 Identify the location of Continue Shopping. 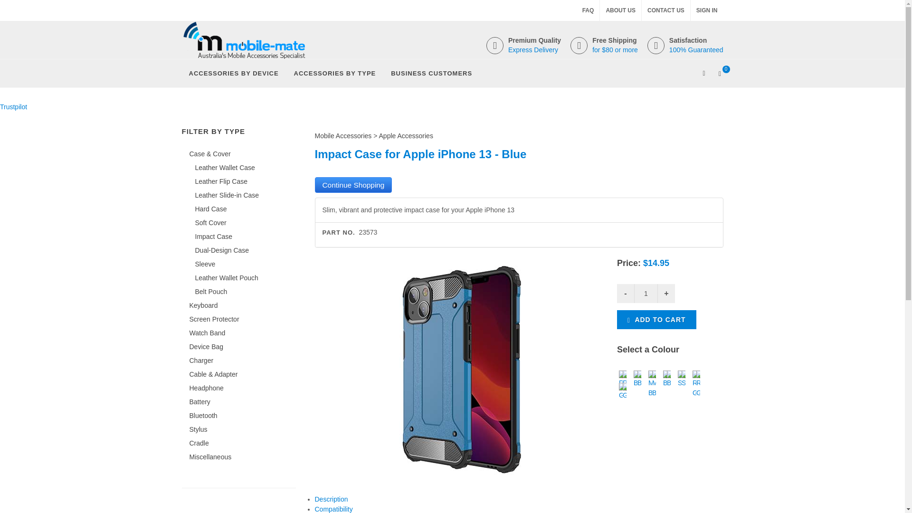
(353, 185).